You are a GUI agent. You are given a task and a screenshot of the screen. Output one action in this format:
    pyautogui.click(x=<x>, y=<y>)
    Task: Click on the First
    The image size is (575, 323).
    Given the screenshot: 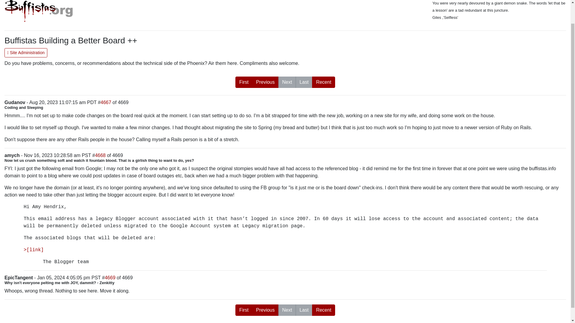 What is the action you would take?
    pyautogui.click(x=244, y=310)
    